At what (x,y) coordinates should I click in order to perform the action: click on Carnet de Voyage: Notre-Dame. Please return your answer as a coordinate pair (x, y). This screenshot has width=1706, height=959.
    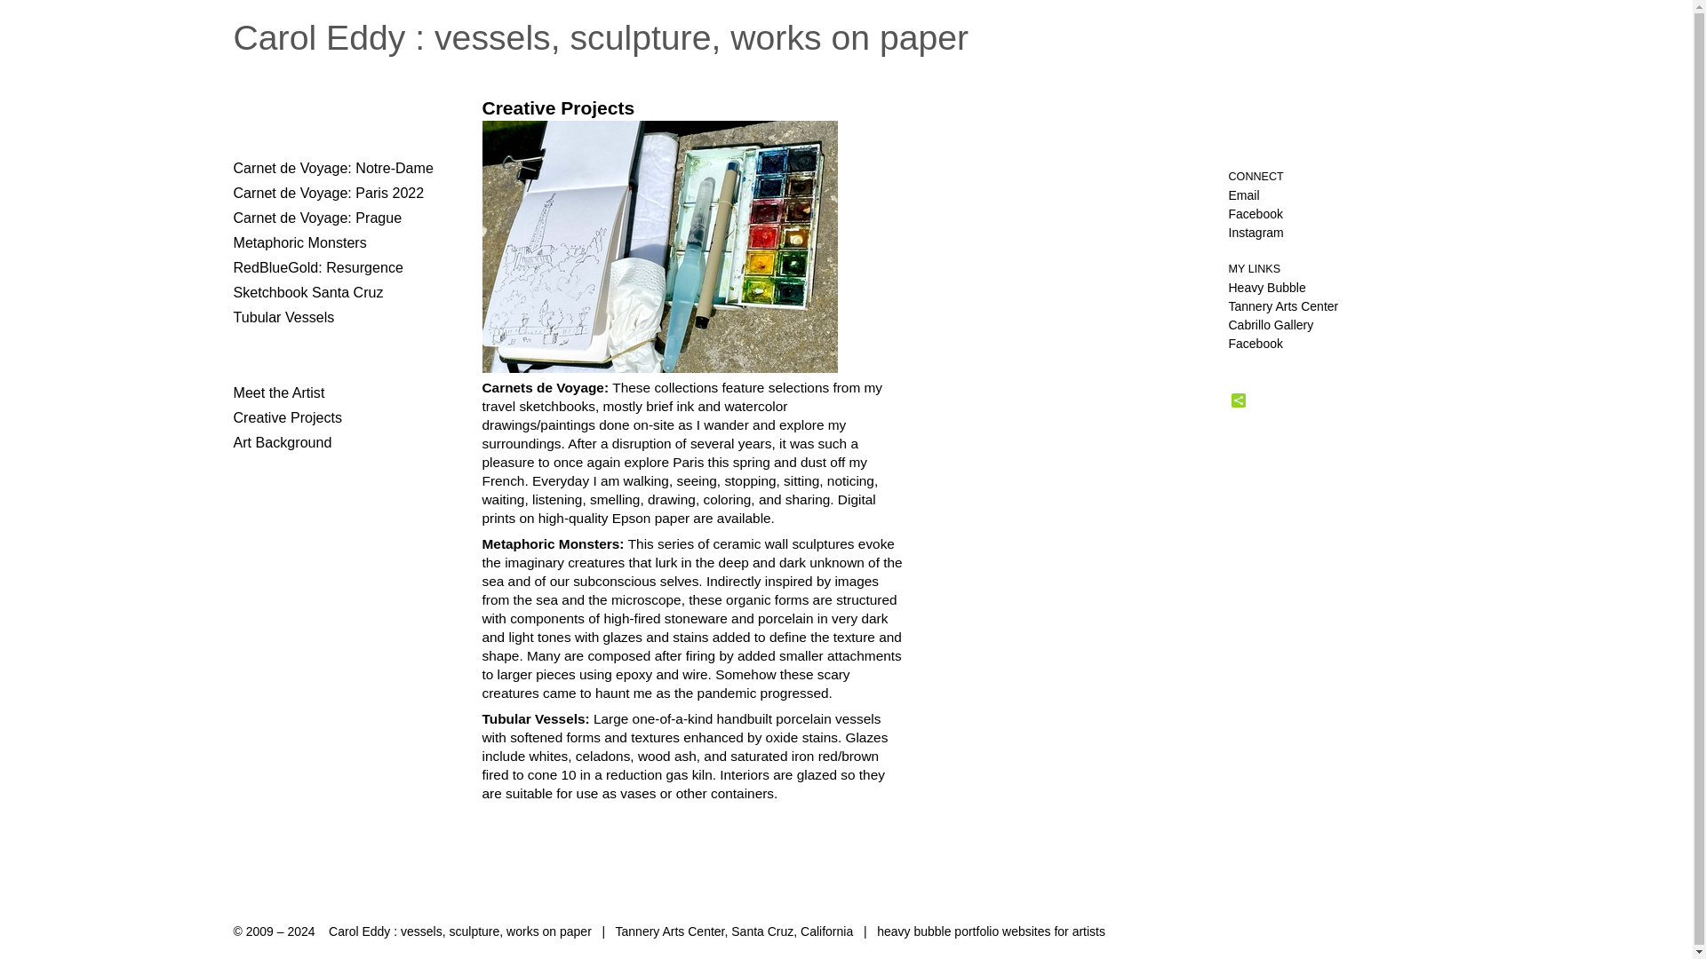
    Looking at the image, I should click on (332, 167).